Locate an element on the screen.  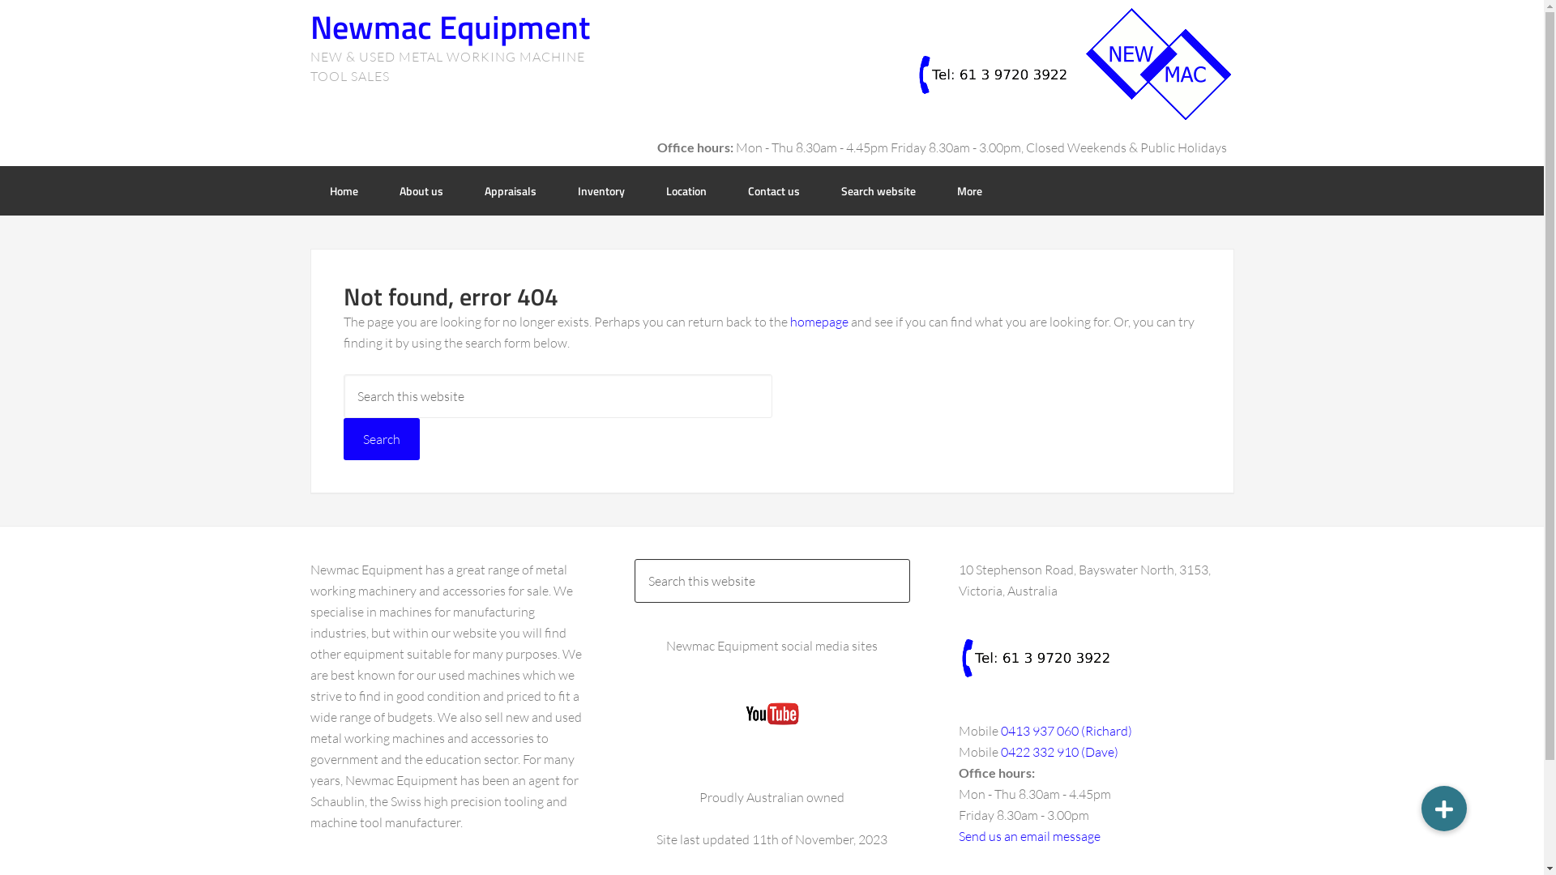
Search website is located at coordinates (878, 191).